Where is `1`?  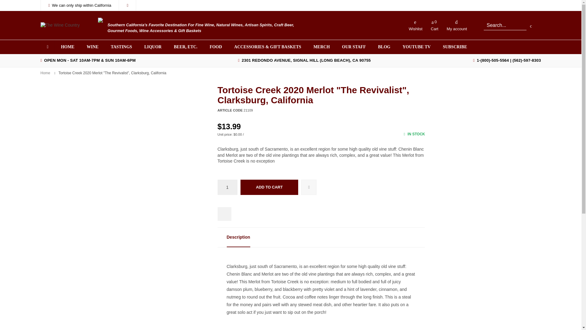
1 is located at coordinates (227, 187).